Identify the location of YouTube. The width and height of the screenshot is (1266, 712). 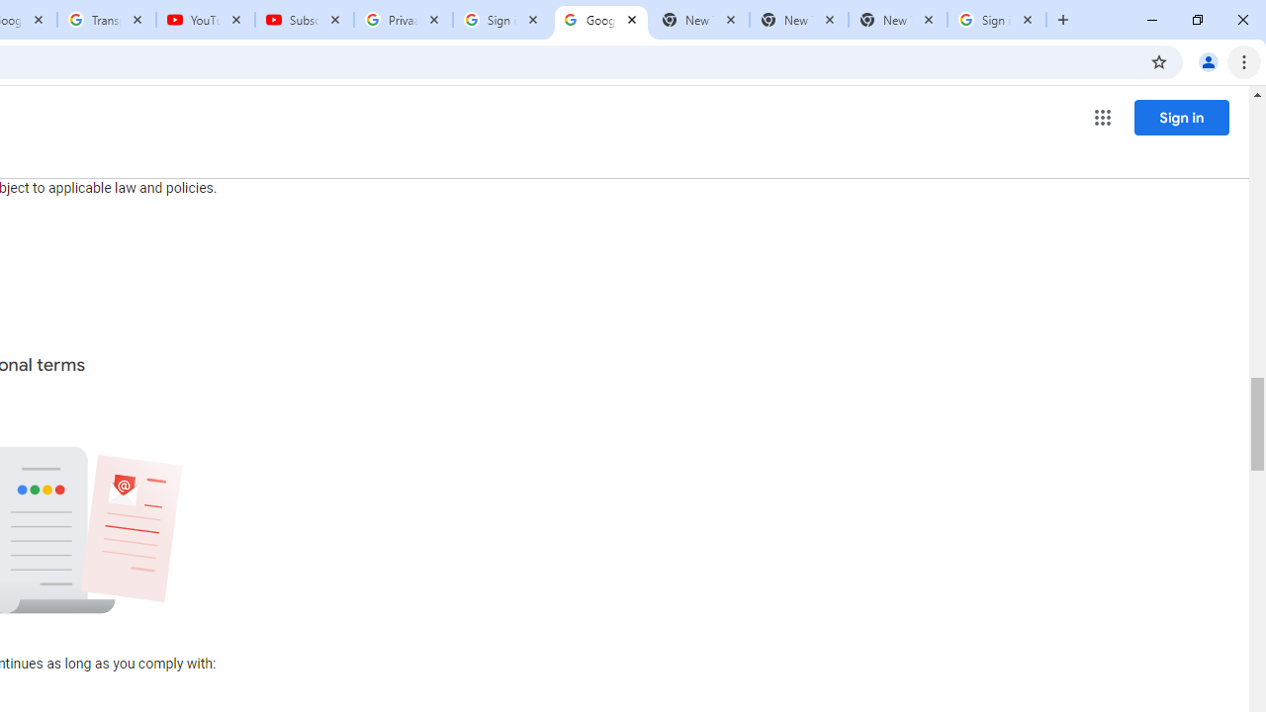
(206, 20).